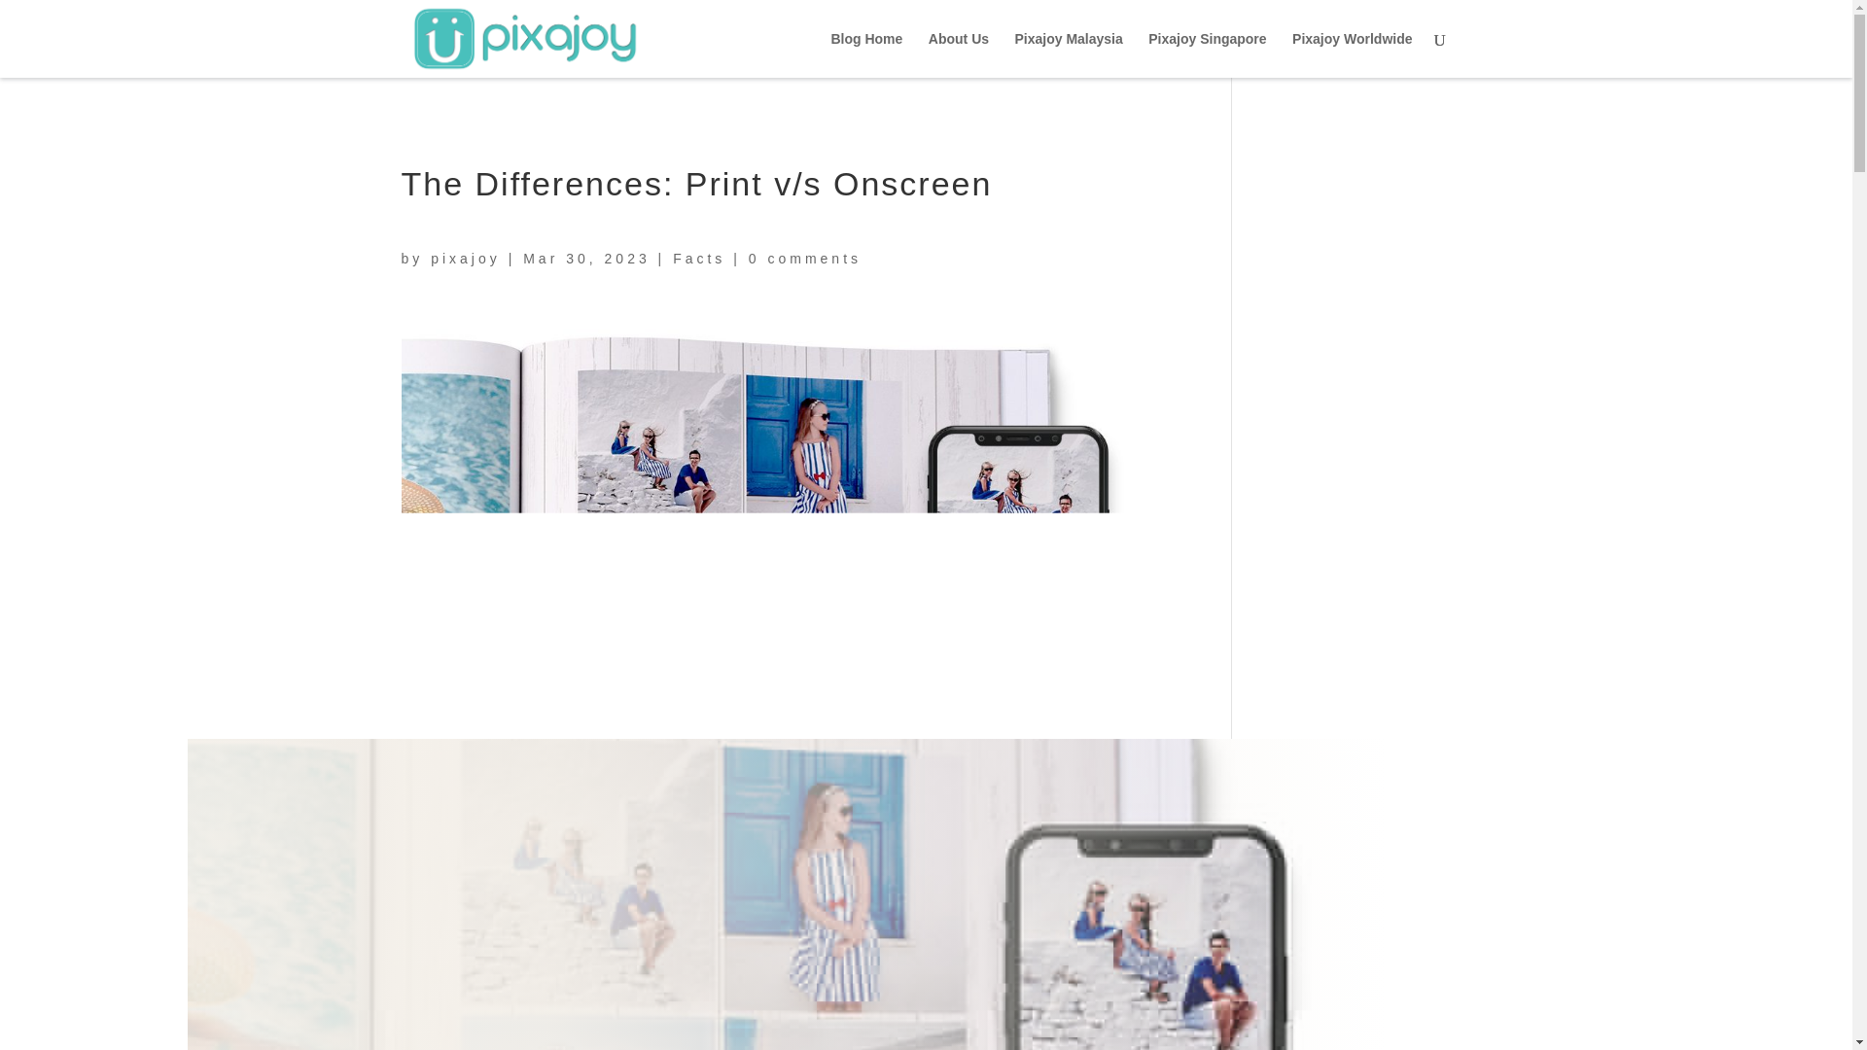  I want to click on Pixajoy Malaysia, so click(1068, 54).